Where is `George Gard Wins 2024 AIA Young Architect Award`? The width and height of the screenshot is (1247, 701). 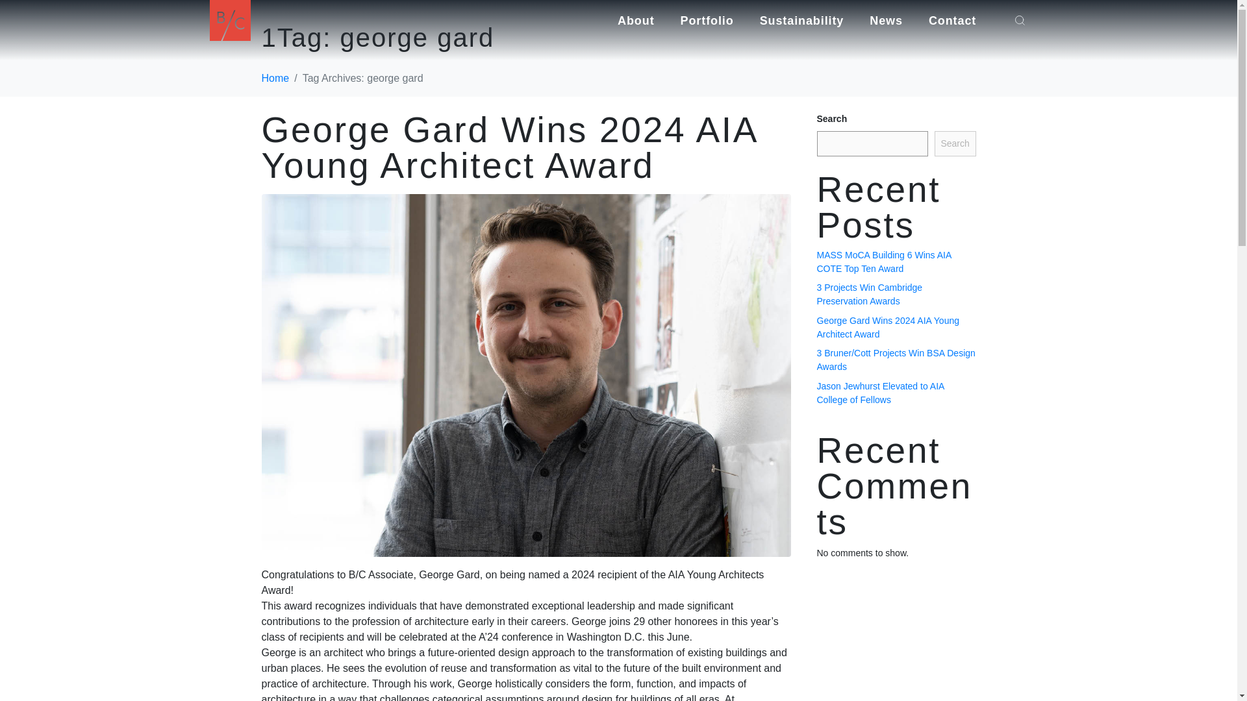 George Gard Wins 2024 AIA Young Architect Award is located at coordinates (525, 375).